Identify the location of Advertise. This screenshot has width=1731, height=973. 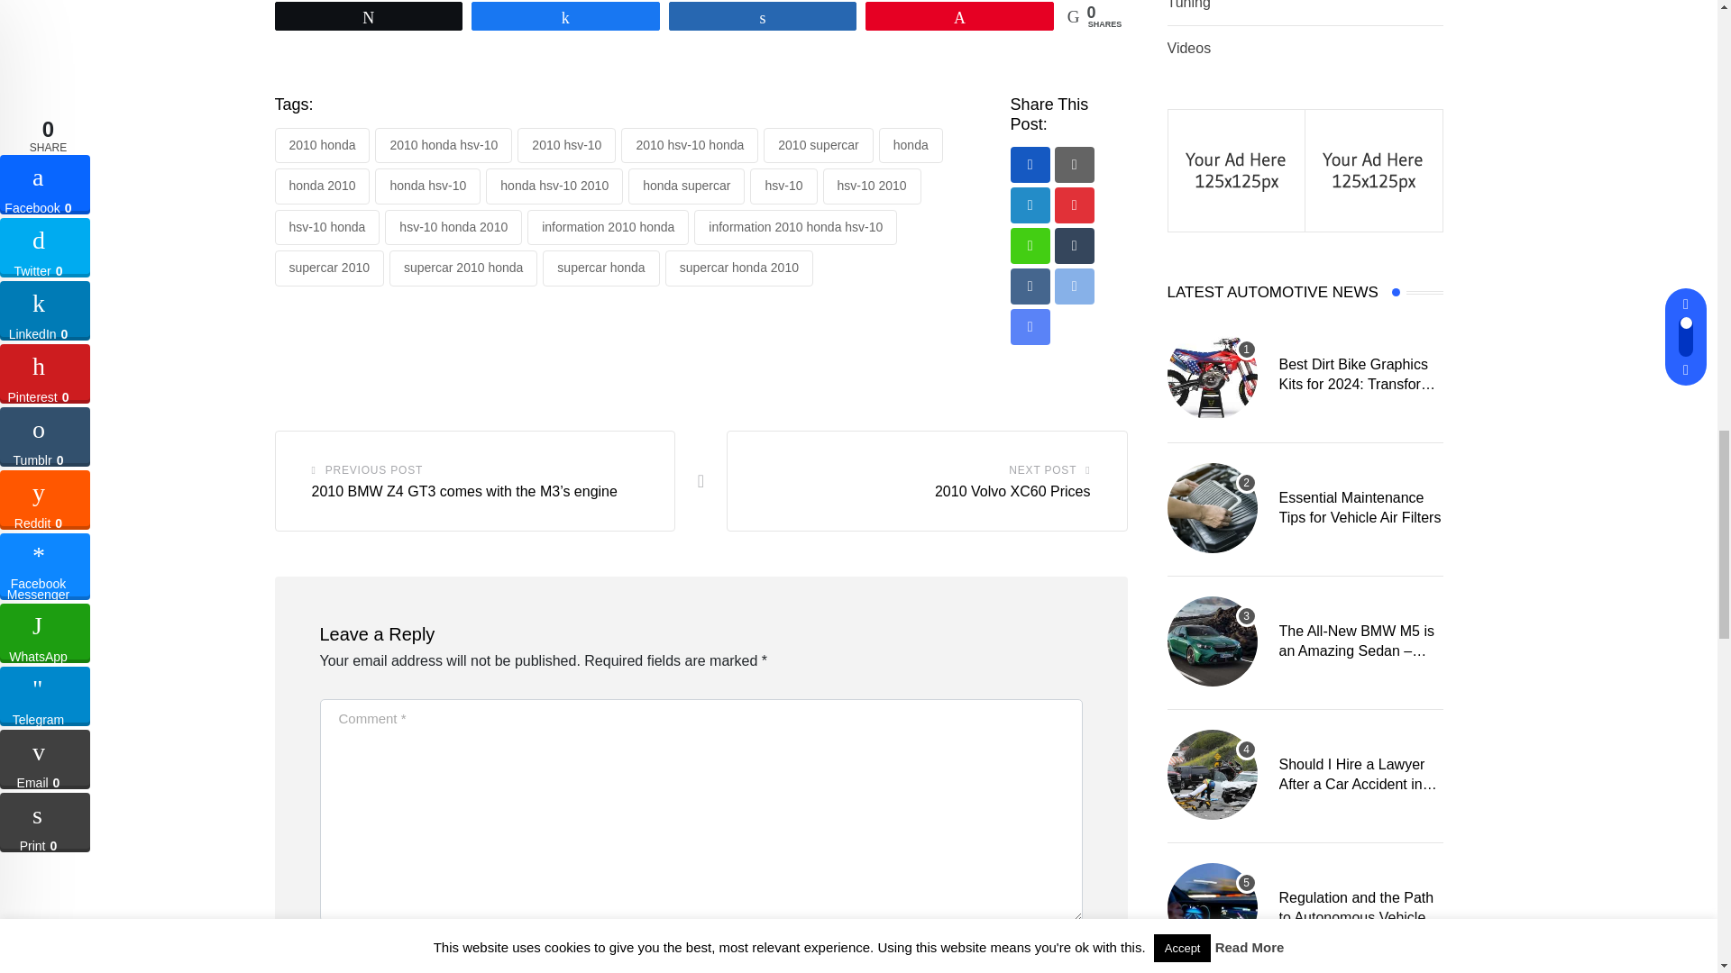
(1373, 168).